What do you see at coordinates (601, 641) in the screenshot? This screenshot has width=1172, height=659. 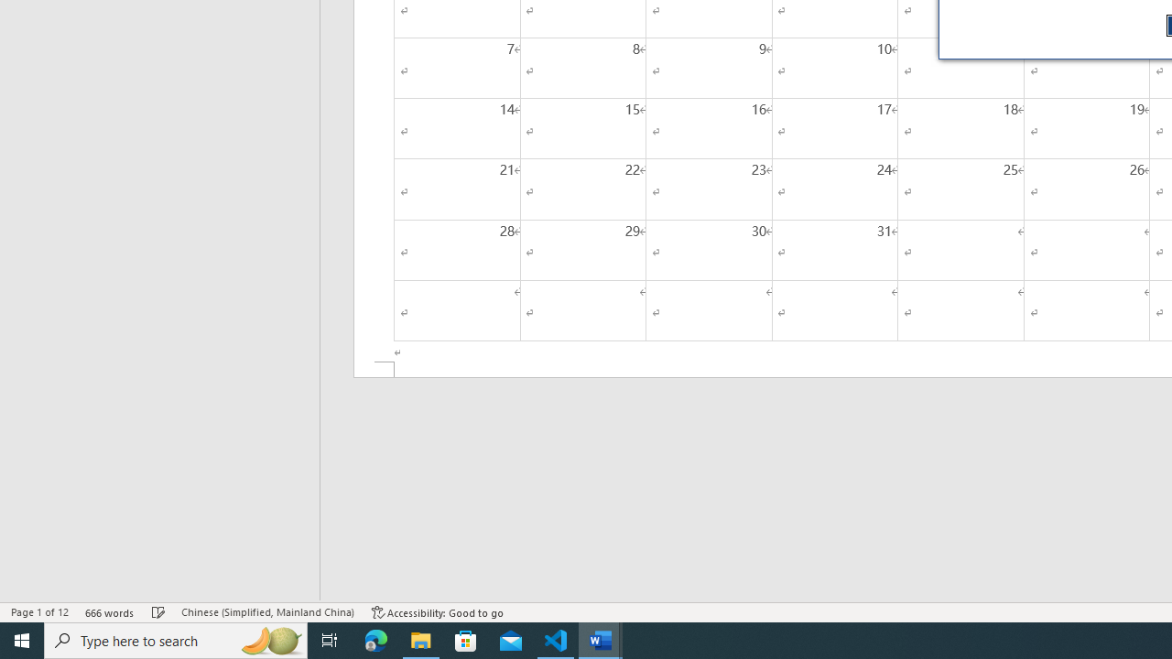 I see `Word - 2 running windows` at bounding box center [601, 641].